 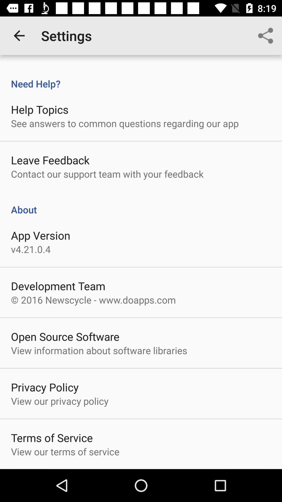 I want to click on open the item above the need help?, so click(x=19, y=36).